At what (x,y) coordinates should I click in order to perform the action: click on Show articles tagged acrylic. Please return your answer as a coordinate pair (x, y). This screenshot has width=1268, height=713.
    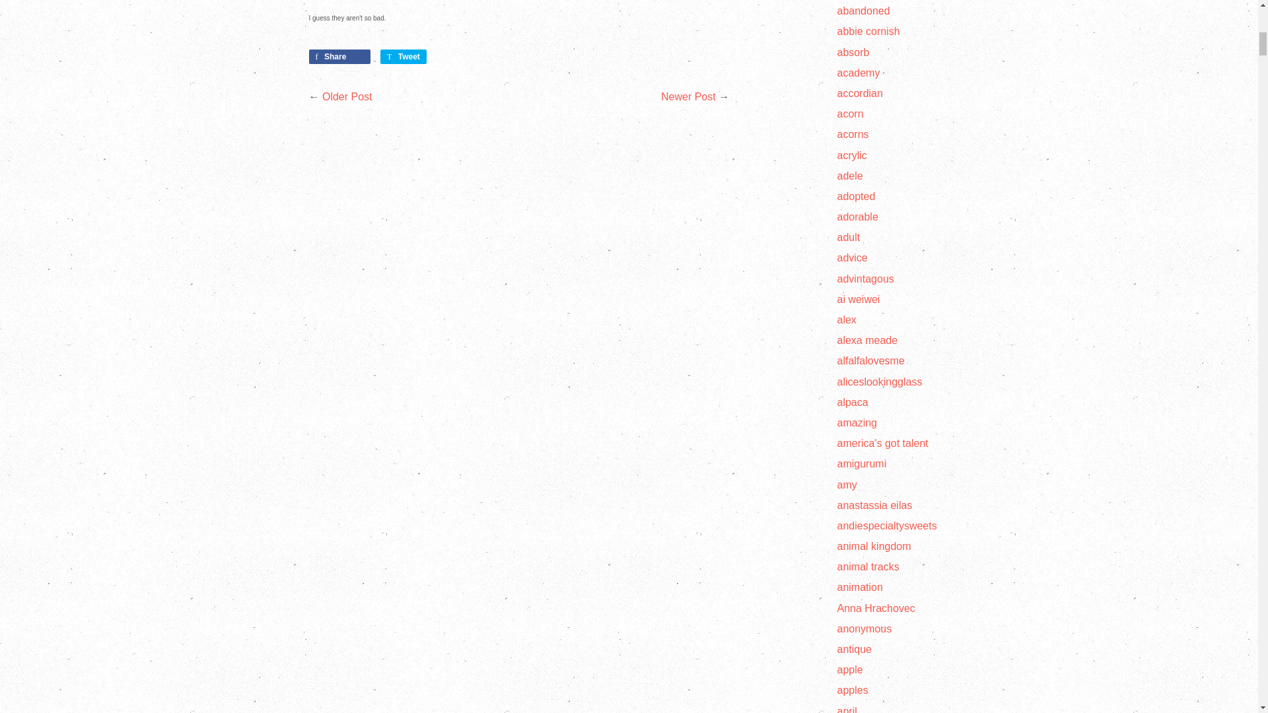
    Looking at the image, I should click on (852, 154).